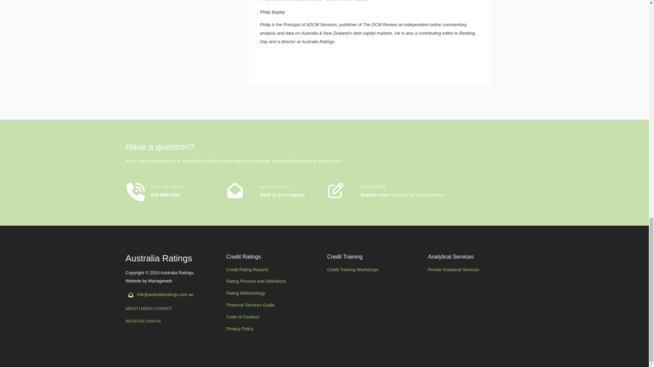 This screenshot has height=367, width=654. I want to click on ABOUT, so click(131, 308).